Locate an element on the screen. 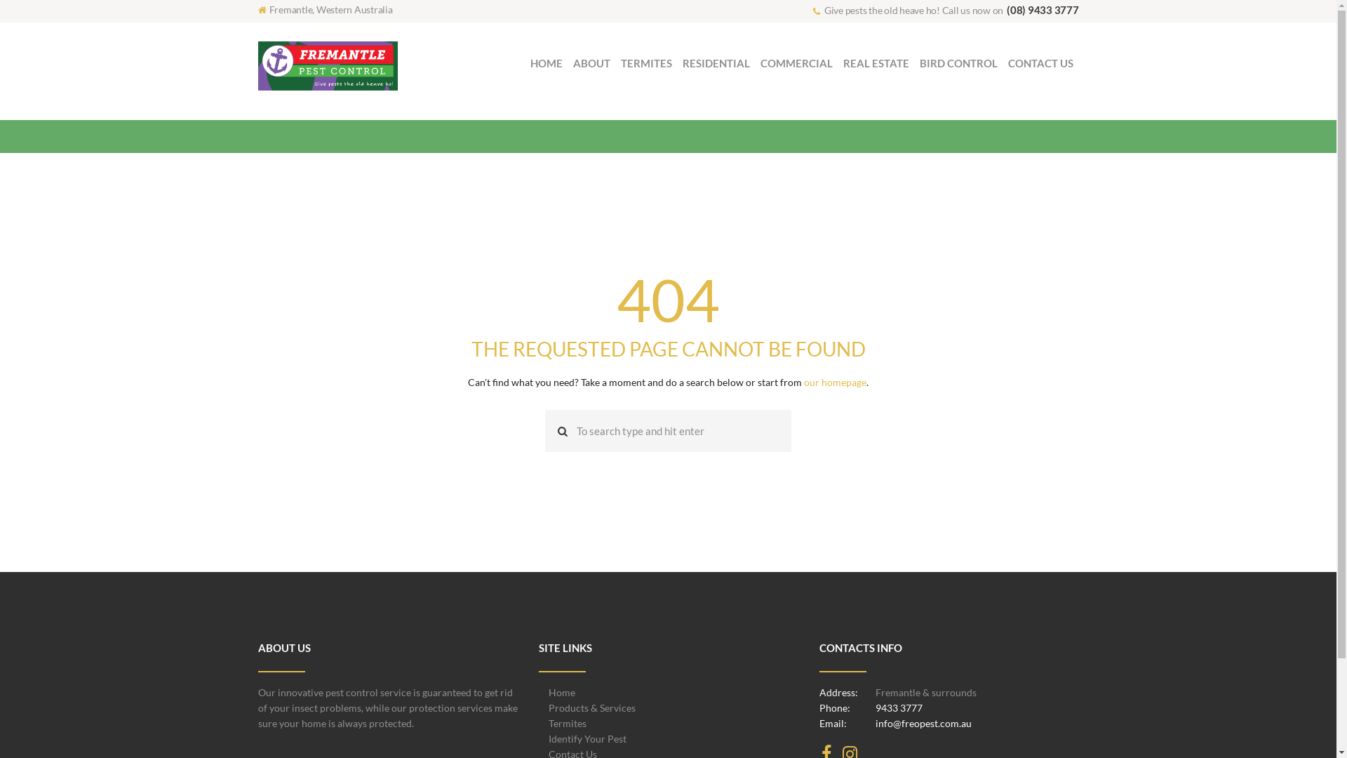 This screenshot has width=1347, height=758. Termites is located at coordinates (568, 723).